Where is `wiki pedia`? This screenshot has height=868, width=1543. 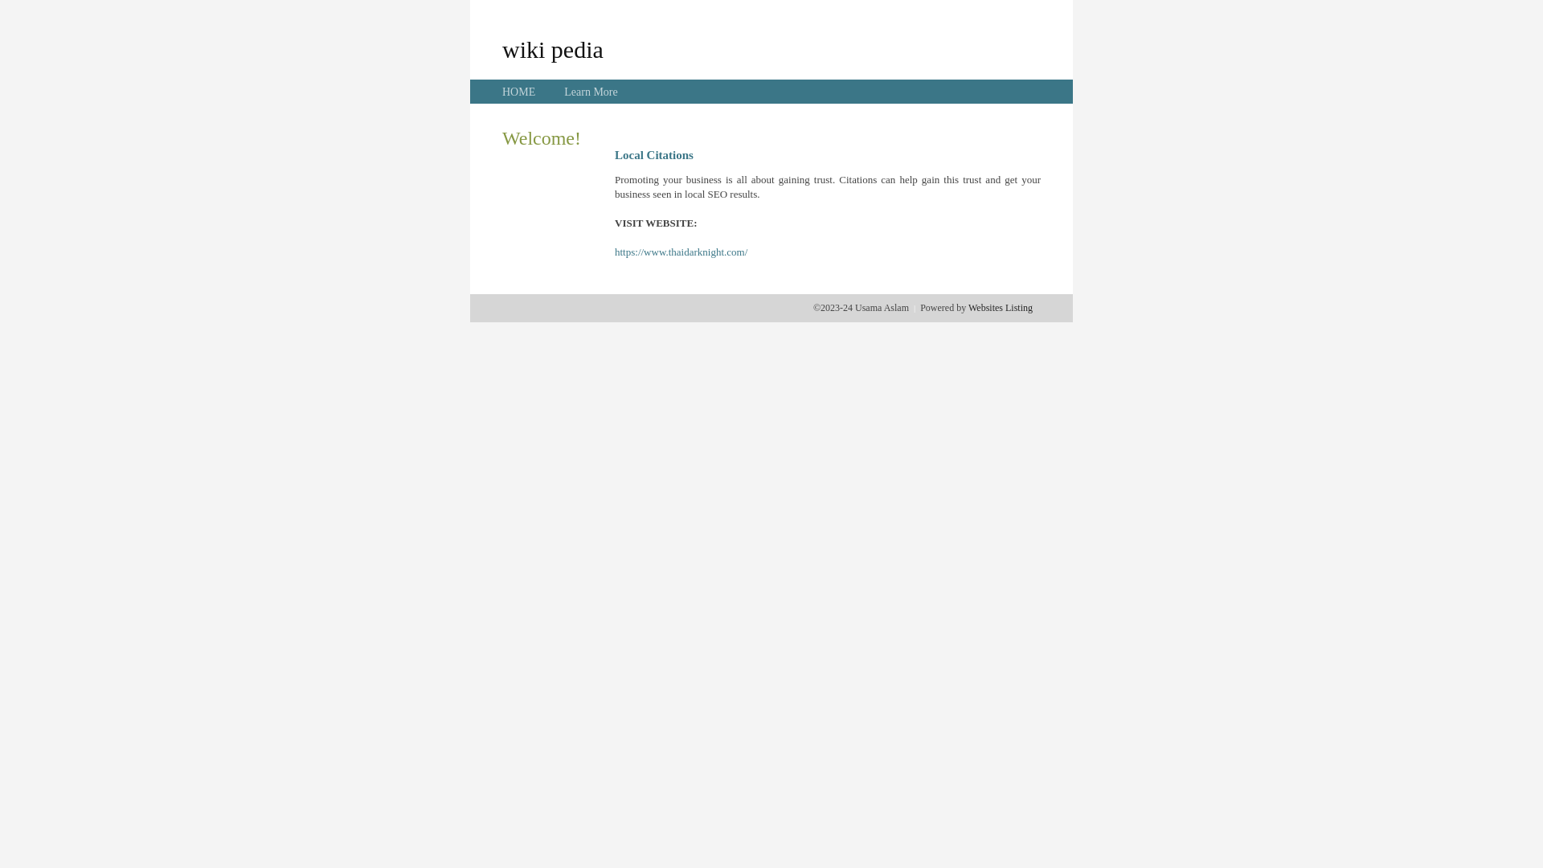 wiki pedia is located at coordinates (553, 49).